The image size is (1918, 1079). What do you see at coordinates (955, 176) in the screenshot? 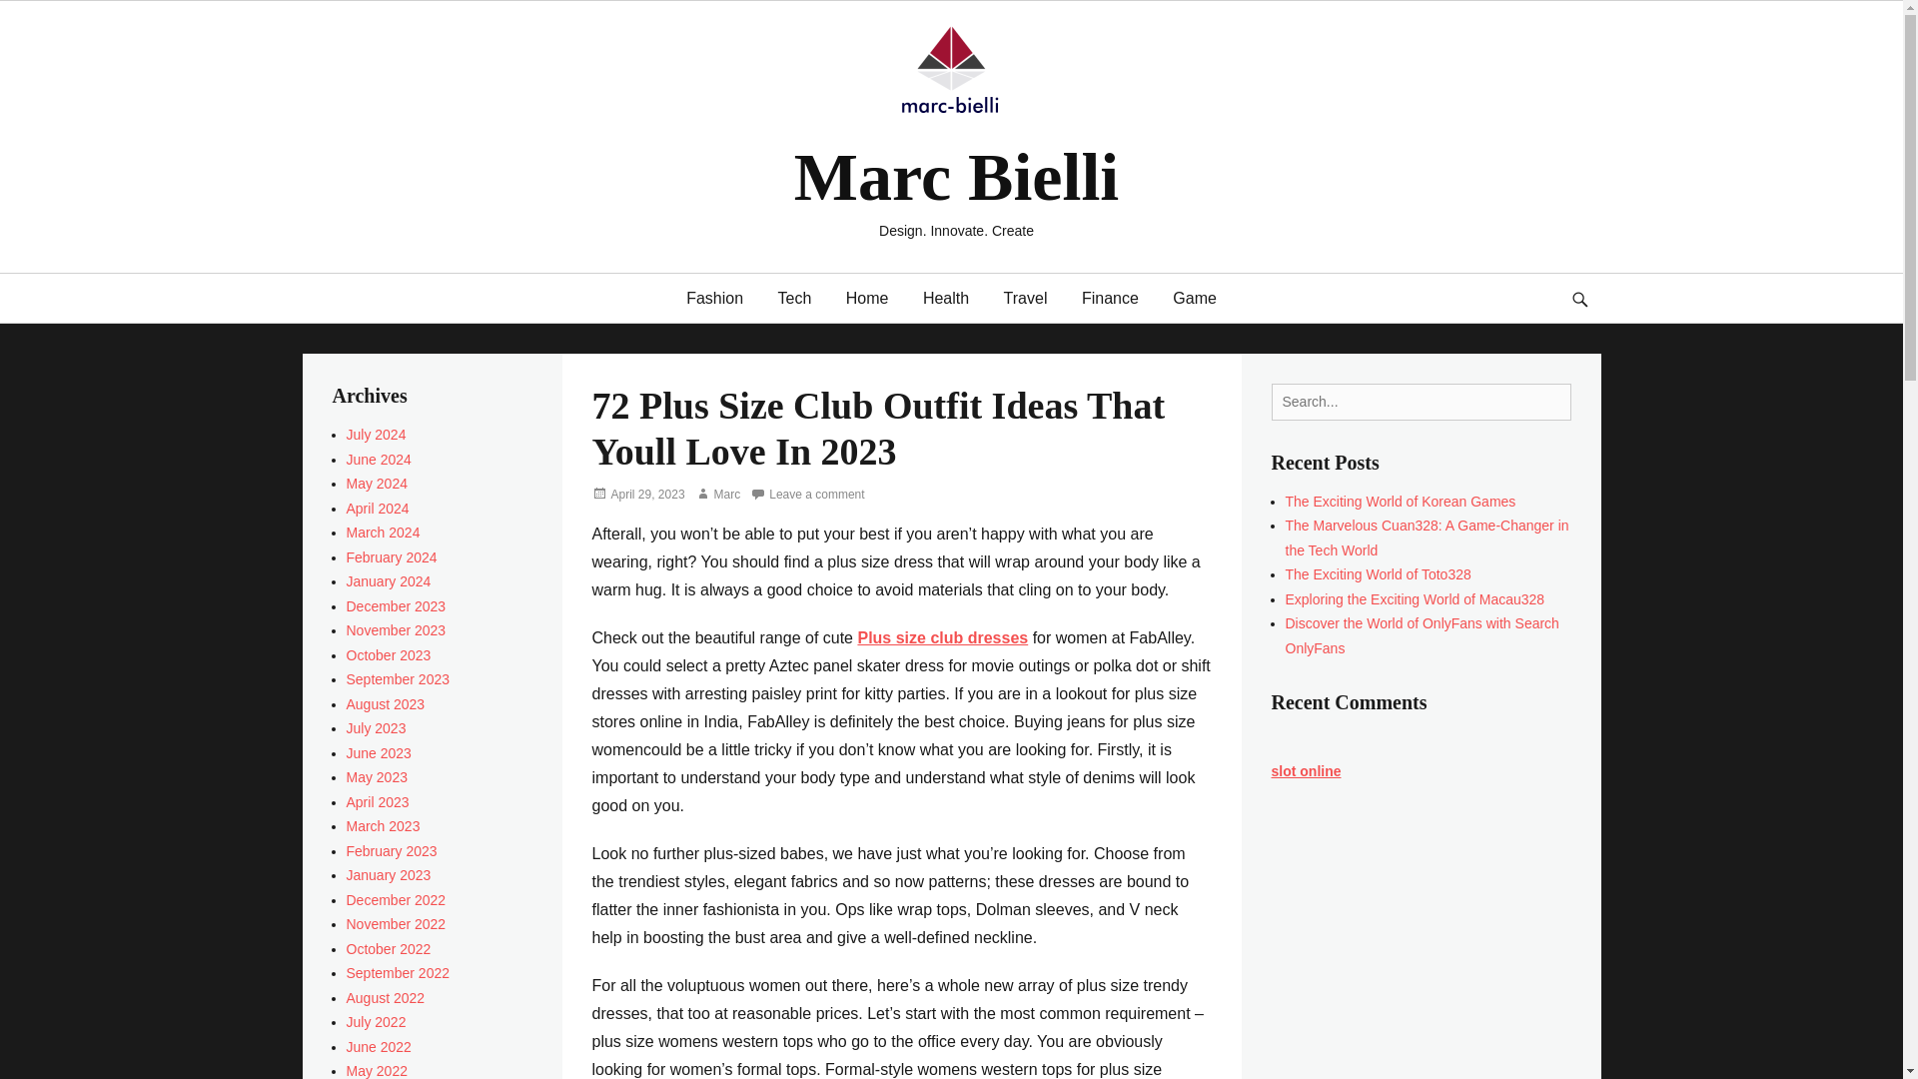
I see `Marc Bielli` at bounding box center [955, 176].